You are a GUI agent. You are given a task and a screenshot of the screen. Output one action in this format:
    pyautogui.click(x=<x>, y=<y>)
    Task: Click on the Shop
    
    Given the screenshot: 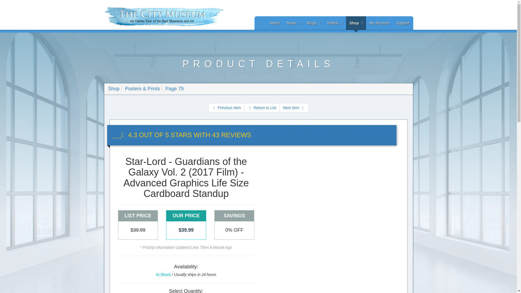 What is the action you would take?
    pyautogui.click(x=356, y=23)
    